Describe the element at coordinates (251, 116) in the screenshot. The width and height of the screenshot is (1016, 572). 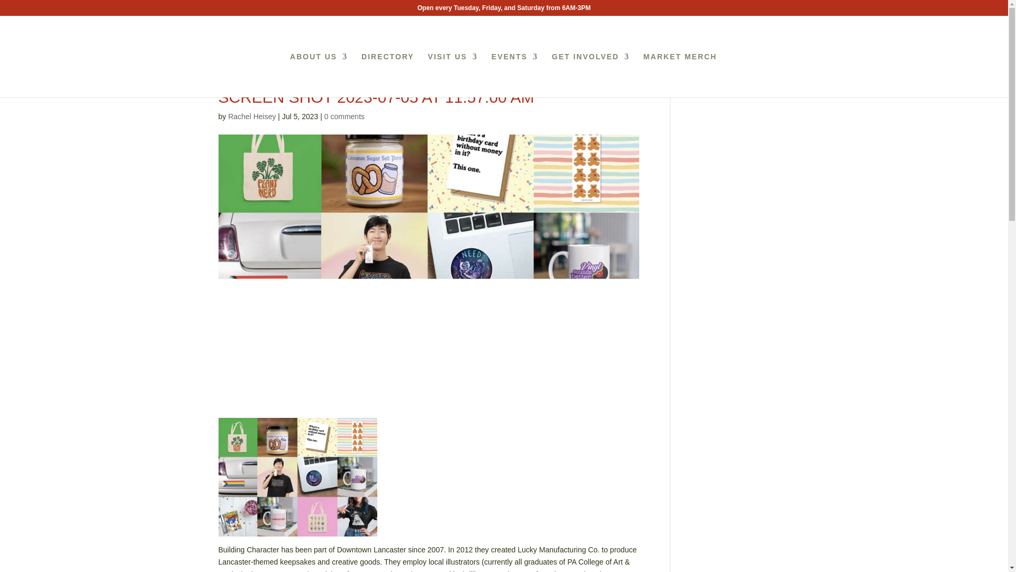
I see `Rachel Heisey` at that location.